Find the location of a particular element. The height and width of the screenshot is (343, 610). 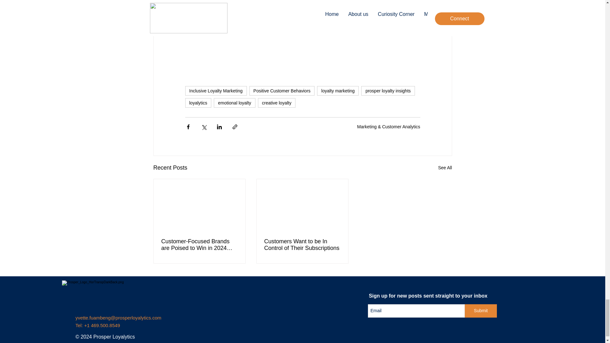

emotional loyalty is located at coordinates (234, 103).